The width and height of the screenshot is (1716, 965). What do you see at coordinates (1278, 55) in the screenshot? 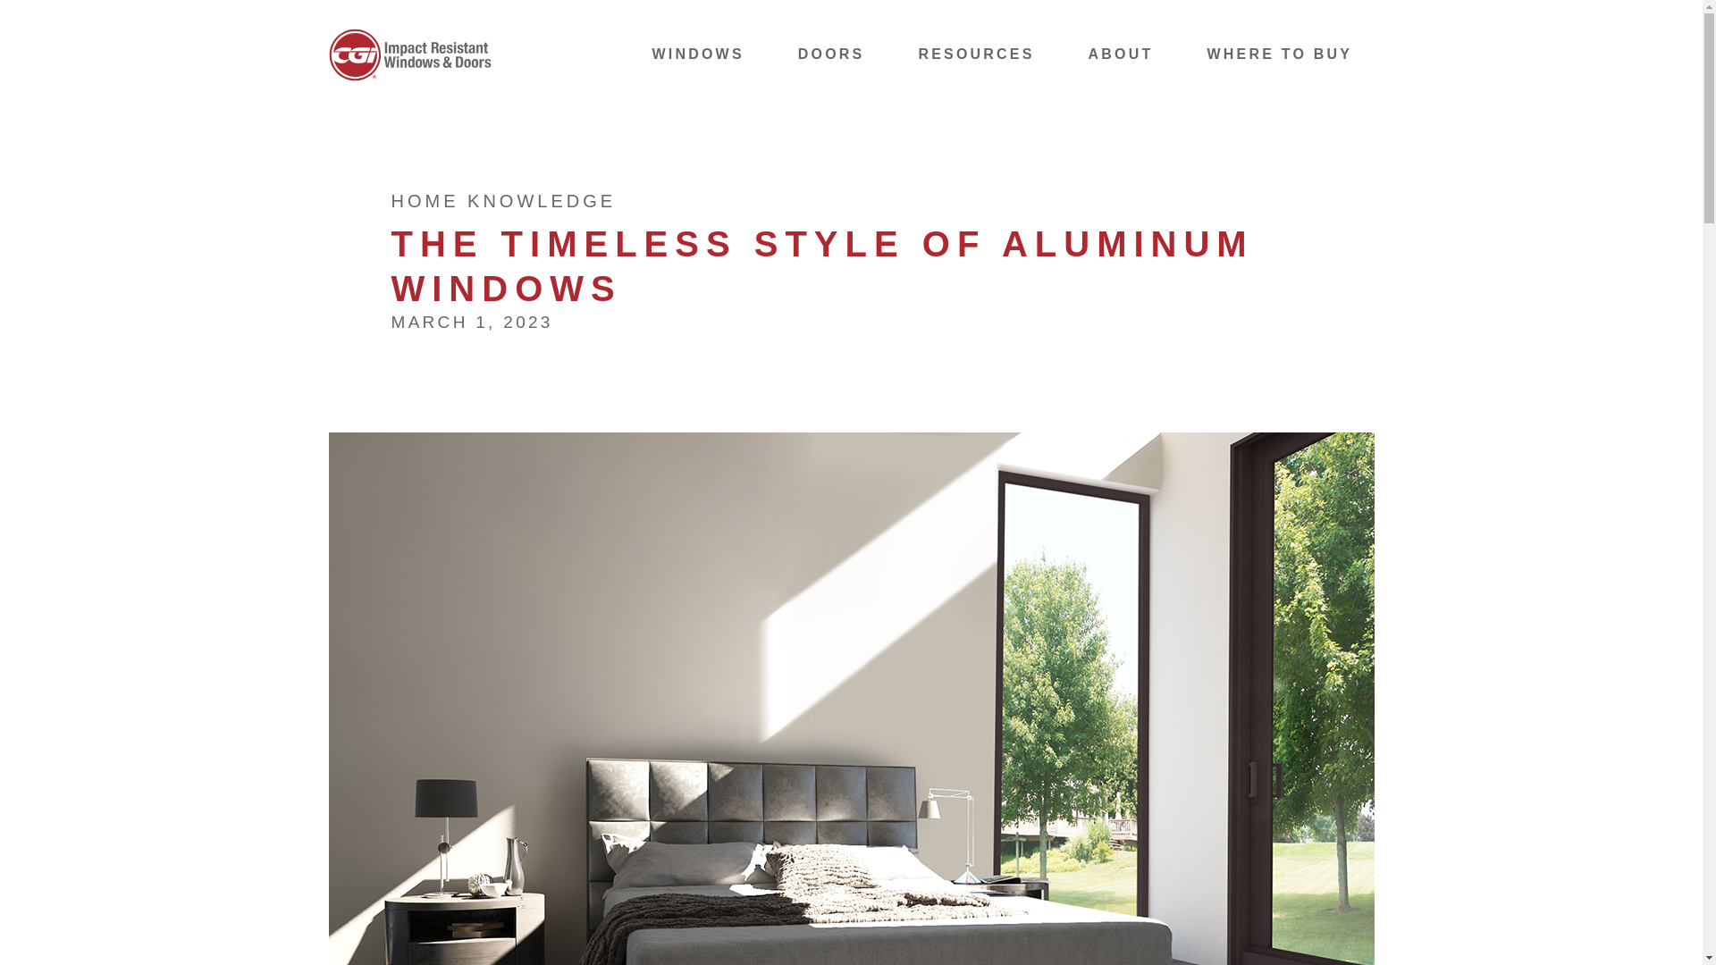
I see `WHERE TO BUY` at bounding box center [1278, 55].